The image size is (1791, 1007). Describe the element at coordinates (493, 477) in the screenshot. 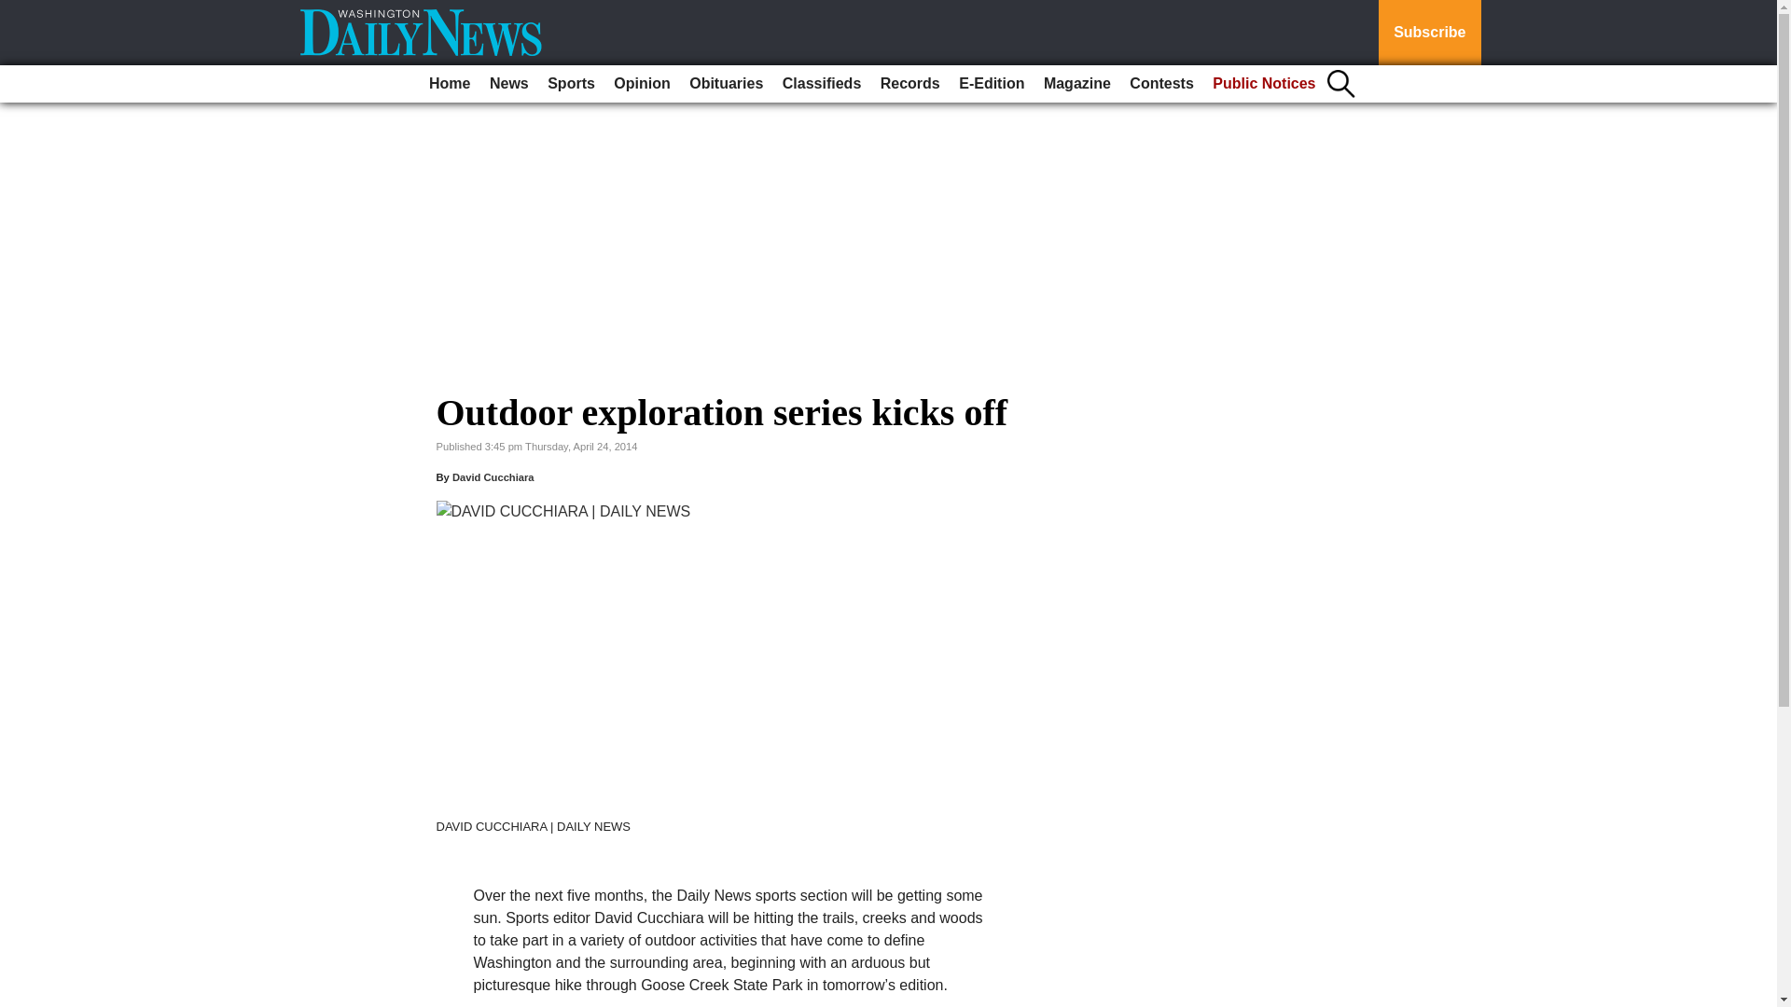

I see `David Cucchiara` at that location.